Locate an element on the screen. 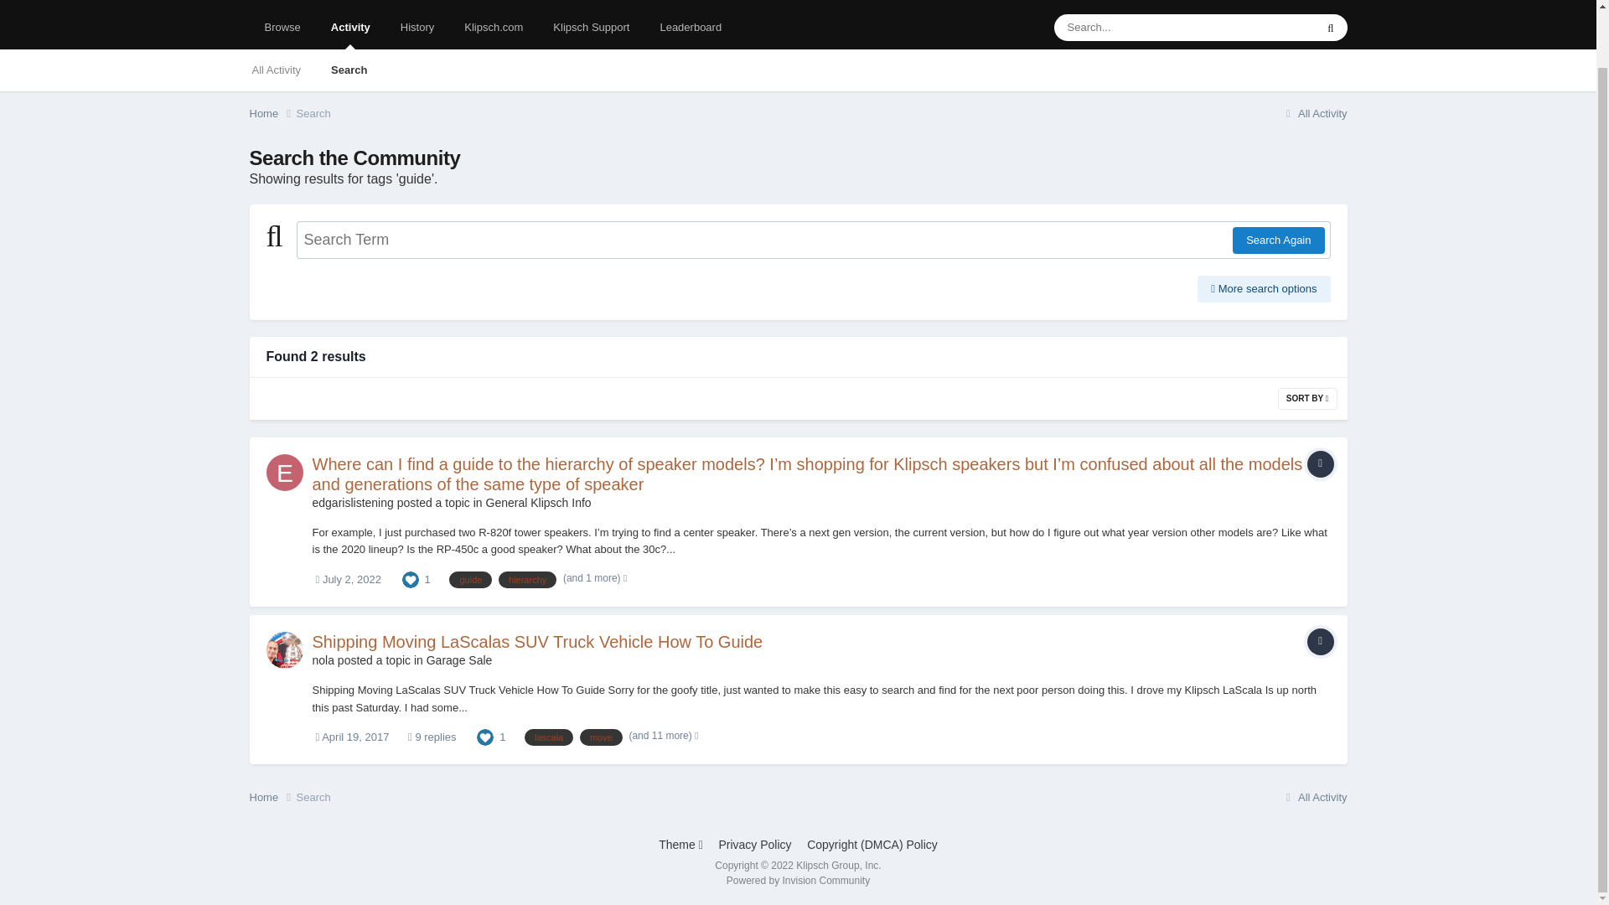 The height and width of the screenshot is (905, 1609). Go to nola's profile is located at coordinates (322, 659).